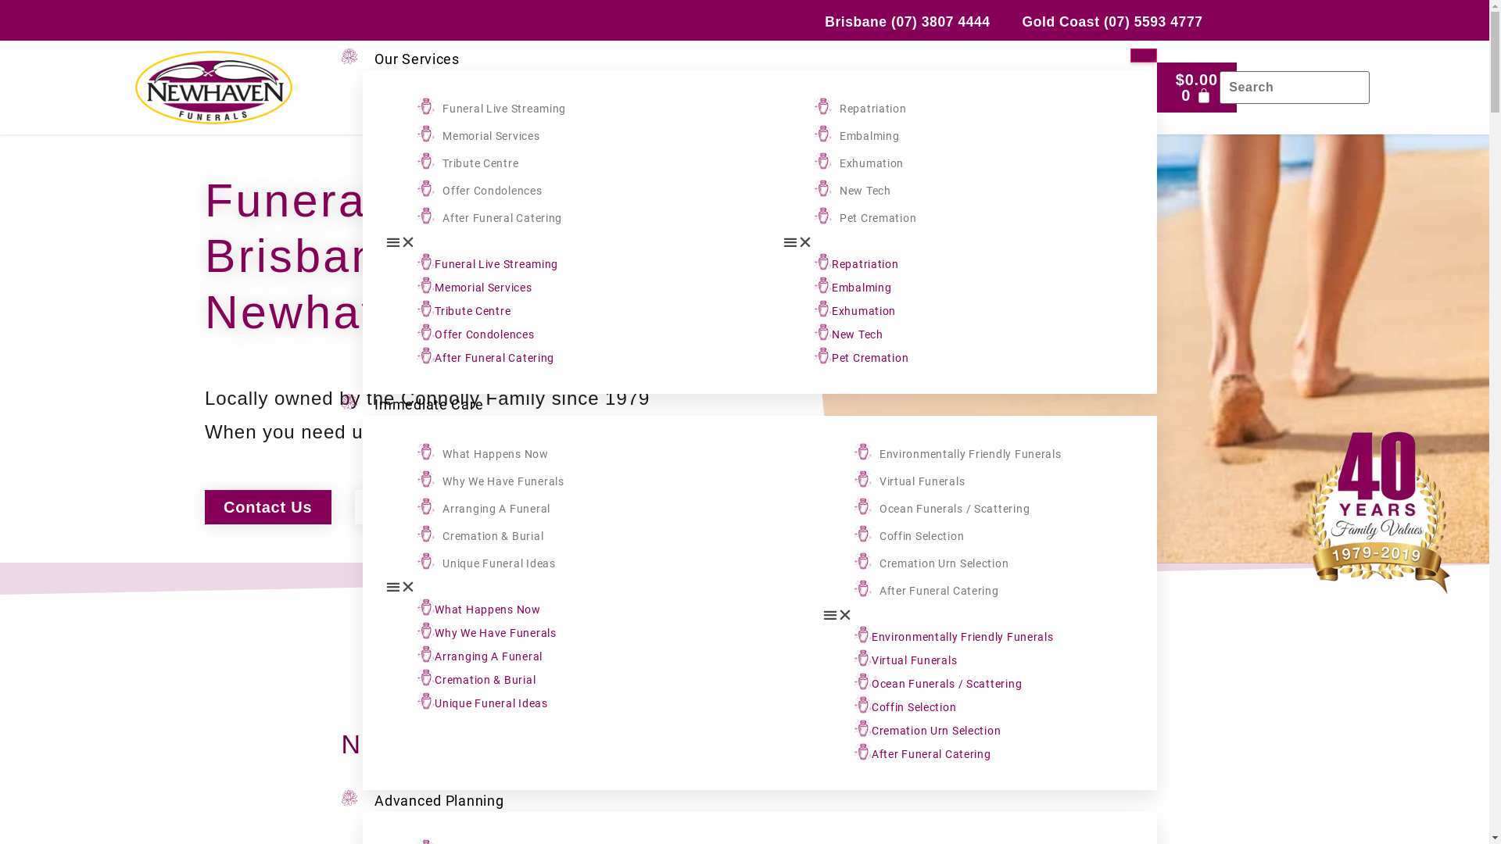 The height and width of the screenshot is (844, 1501). Describe the element at coordinates (915, 661) in the screenshot. I see `Virtual Funerals` at that location.